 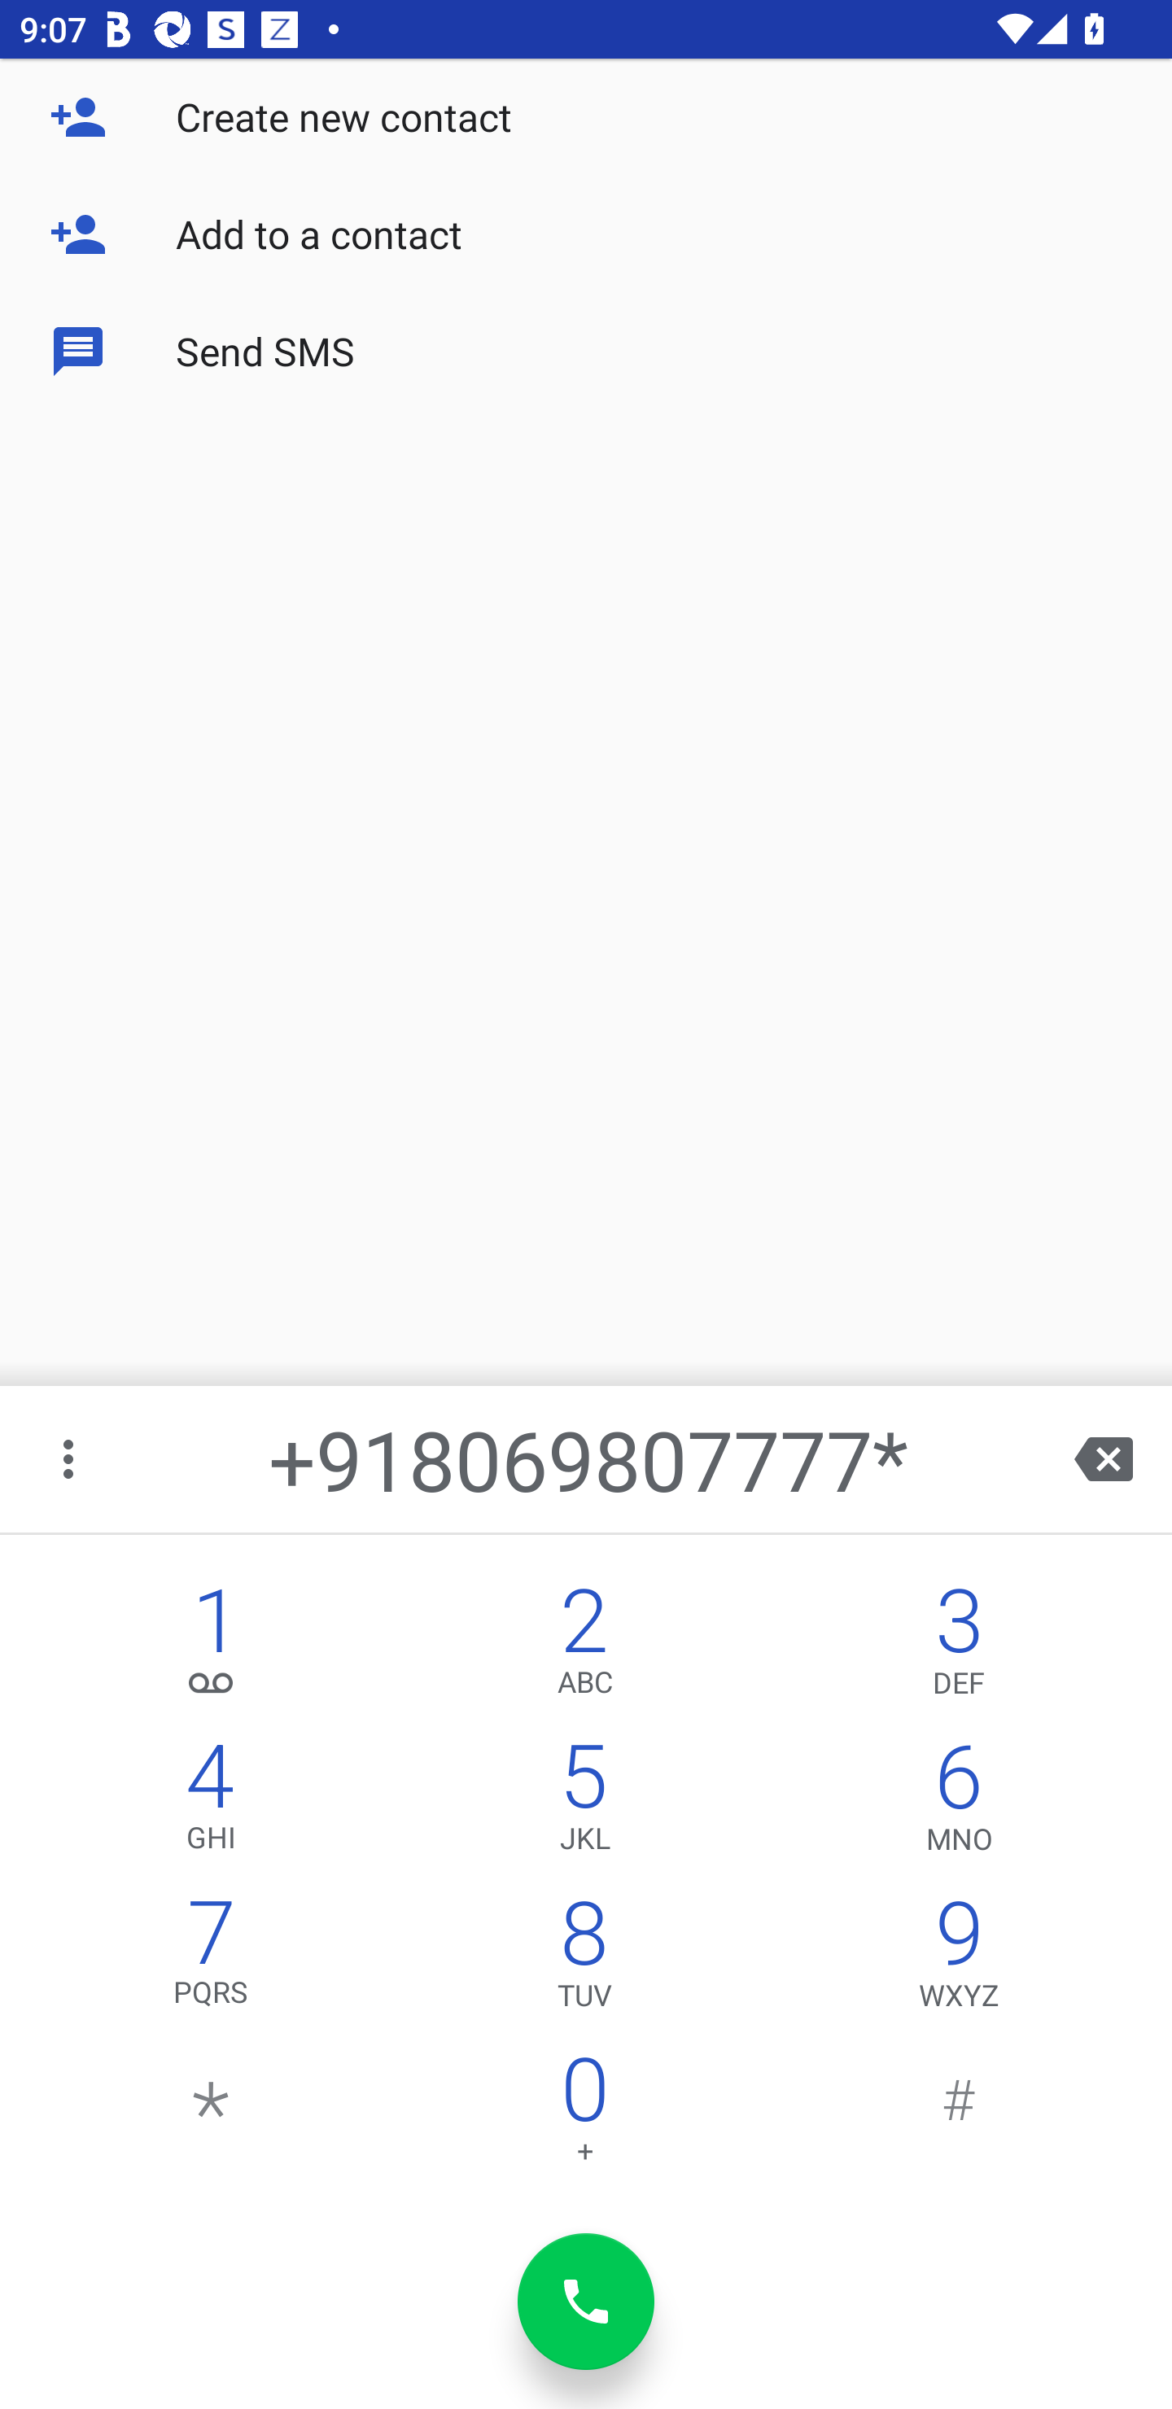 What do you see at coordinates (959, 2116) in the screenshot?
I see `#` at bounding box center [959, 2116].